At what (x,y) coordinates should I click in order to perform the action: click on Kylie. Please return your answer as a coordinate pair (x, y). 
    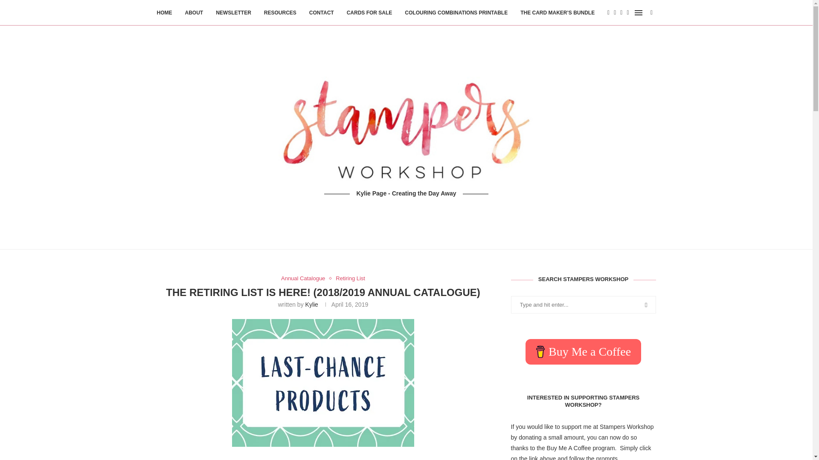
    Looking at the image, I should click on (312, 304).